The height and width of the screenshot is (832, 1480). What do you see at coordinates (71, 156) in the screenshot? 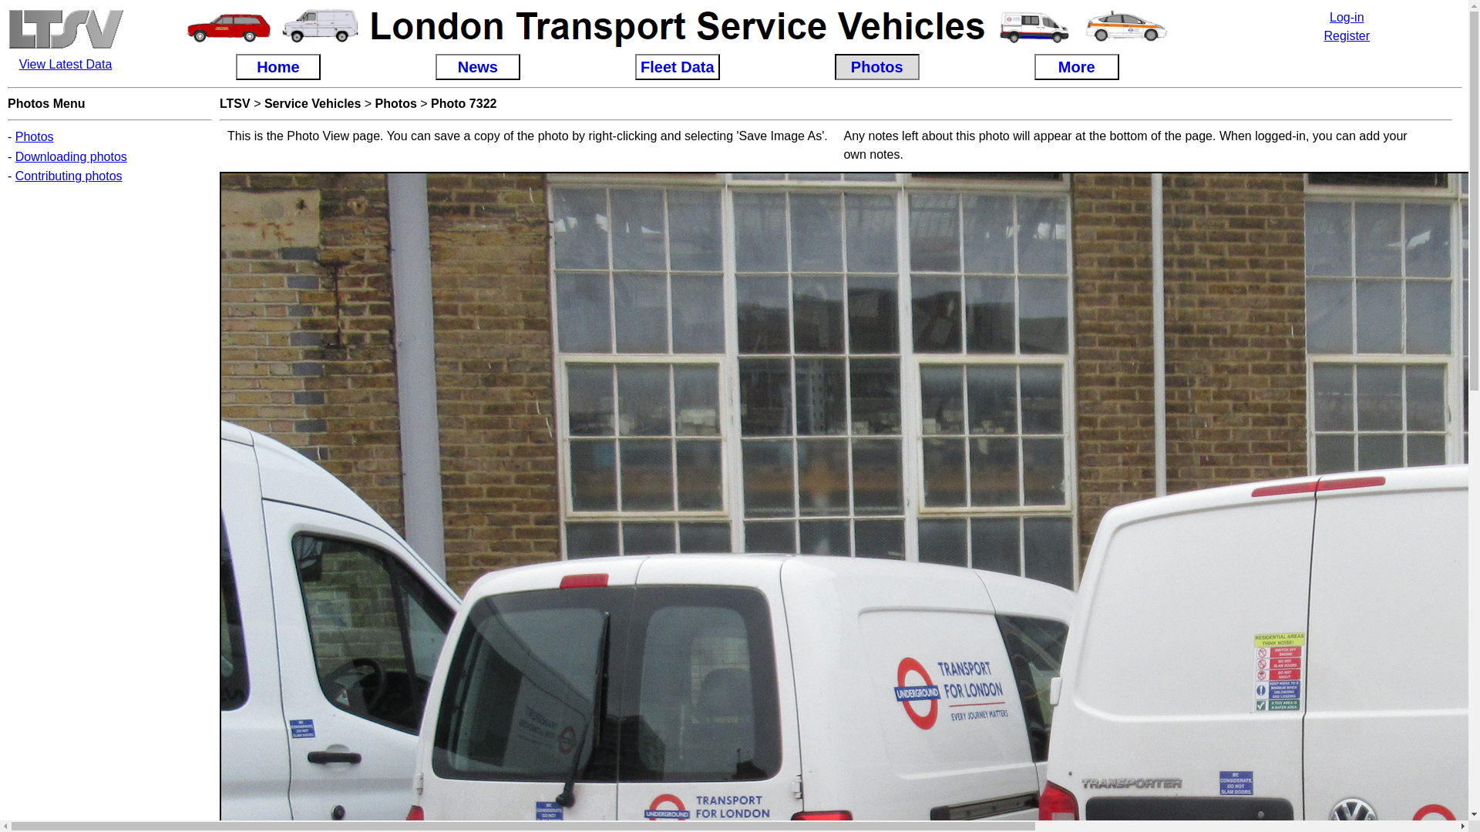
I see `Click here to see information about downloading photos` at bounding box center [71, 156].